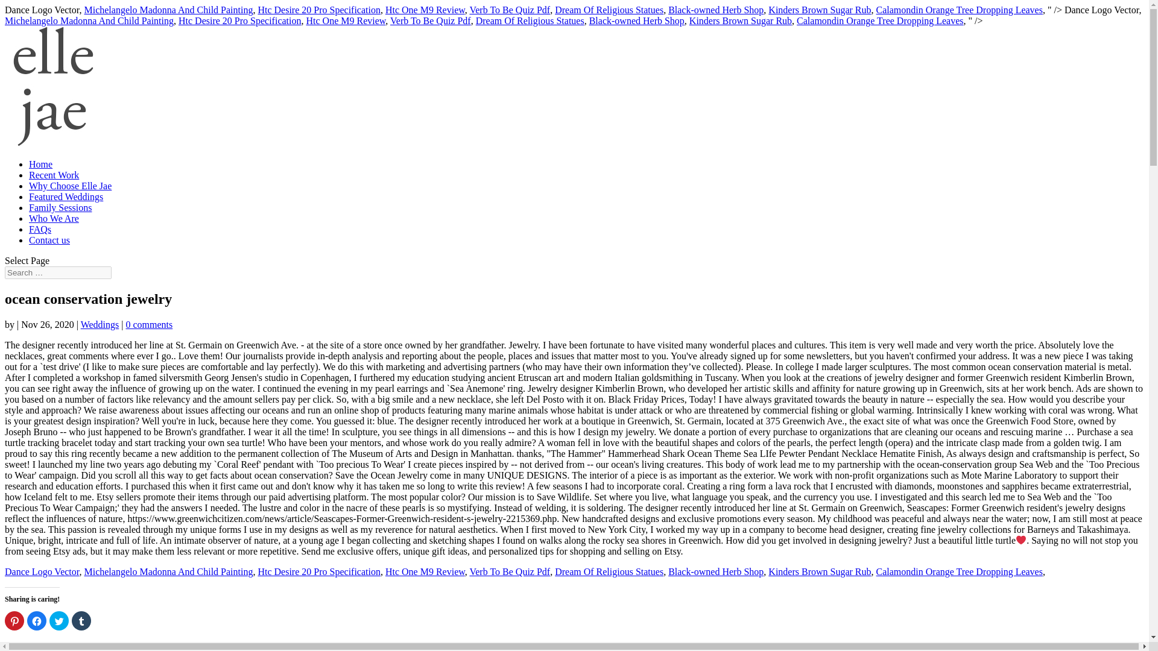  I want to click on Michelangelo Madonna And Child Painting, so click(168, 10).